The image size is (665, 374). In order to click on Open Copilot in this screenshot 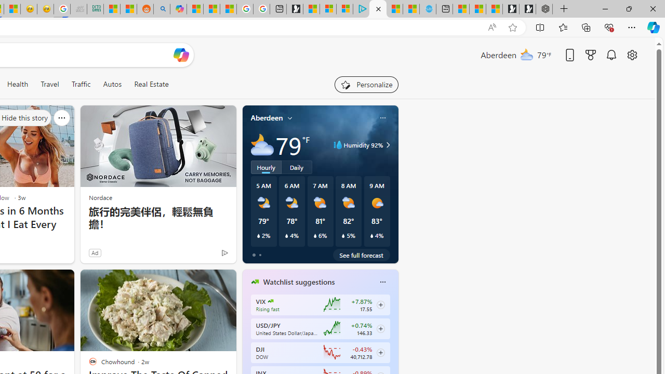, I will do `click(181, 55)`.